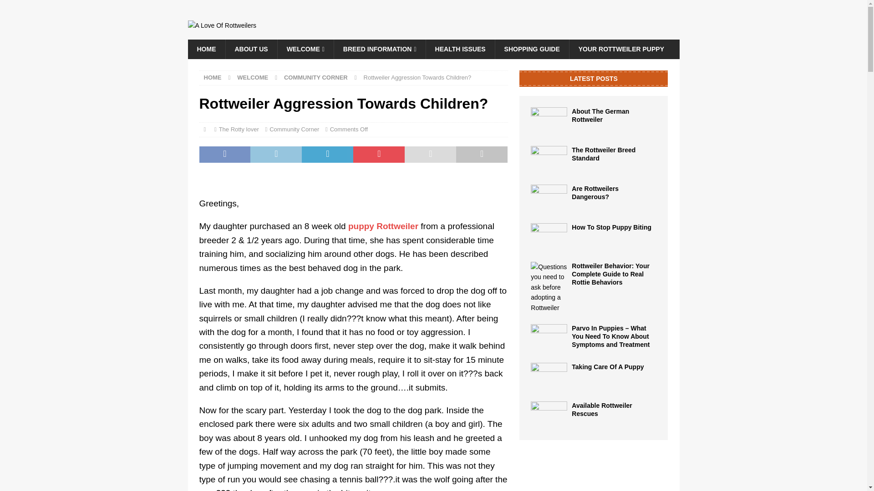 Image resolution: width=874 pixels, height=491 pixels. I want to click on SHOPPING GUIDE, so click(532, 49).